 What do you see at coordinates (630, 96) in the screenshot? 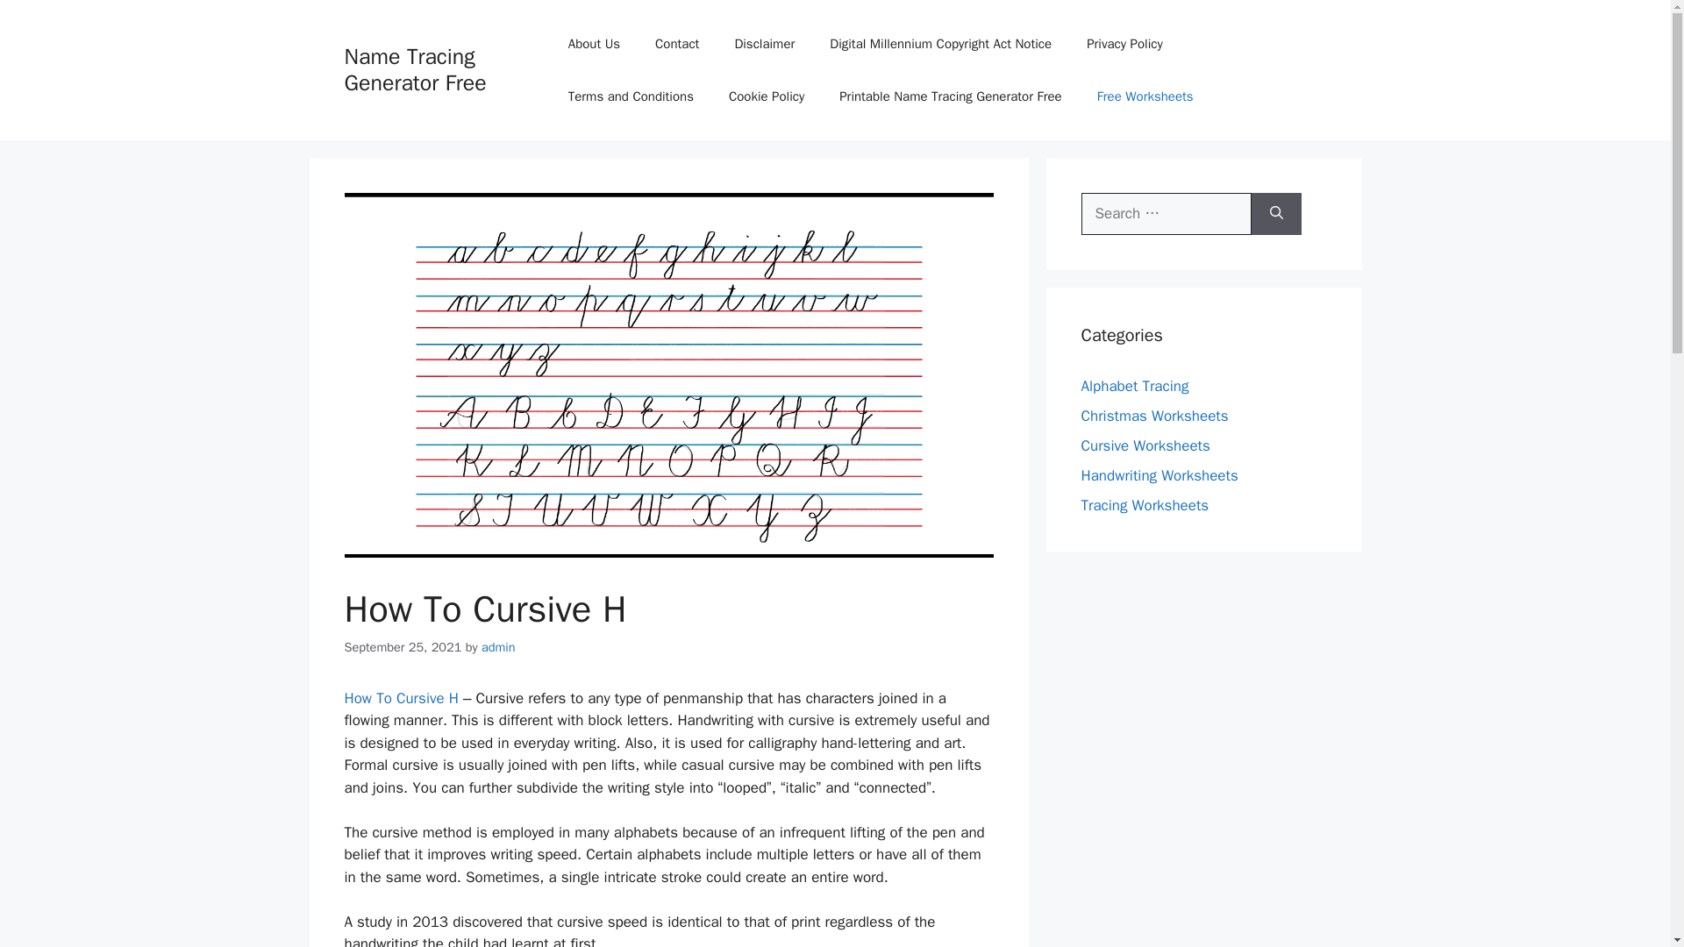
I see `Terms and Conditions` at bounding box center [630, 96].